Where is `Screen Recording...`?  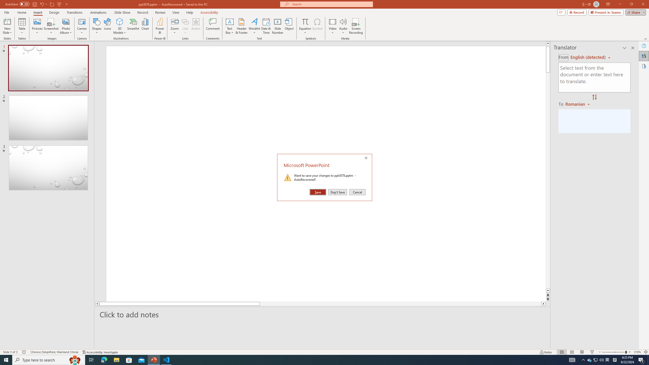
Screen Recording... is located at coordinates (356, 26).